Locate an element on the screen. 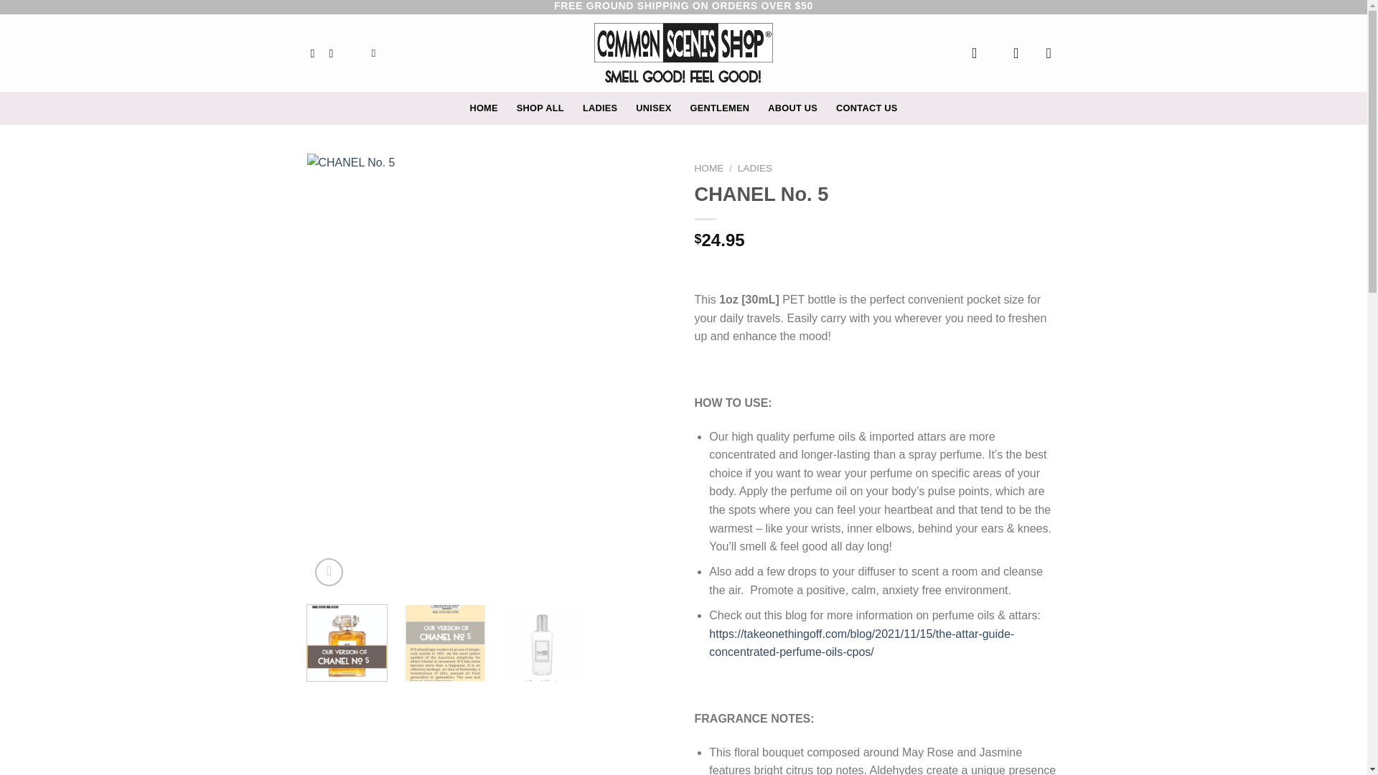 The image size is (1378, 775). Follow on Facebook is located at coordinates (316, 53).